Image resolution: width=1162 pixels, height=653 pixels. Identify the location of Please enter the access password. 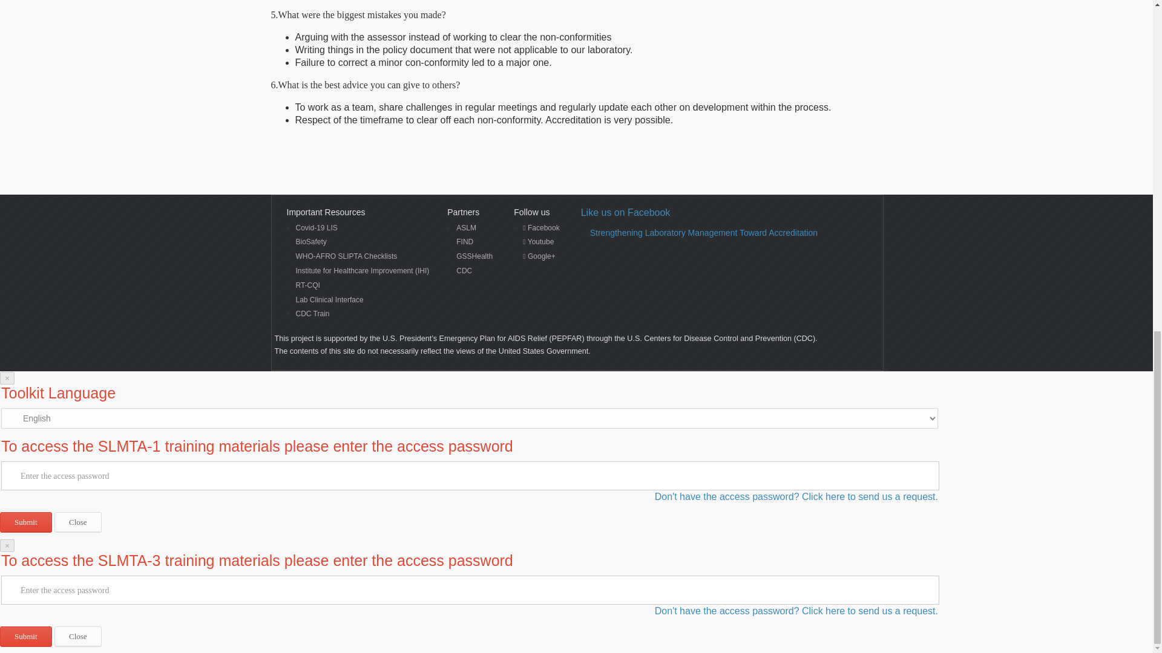
(470, 590).